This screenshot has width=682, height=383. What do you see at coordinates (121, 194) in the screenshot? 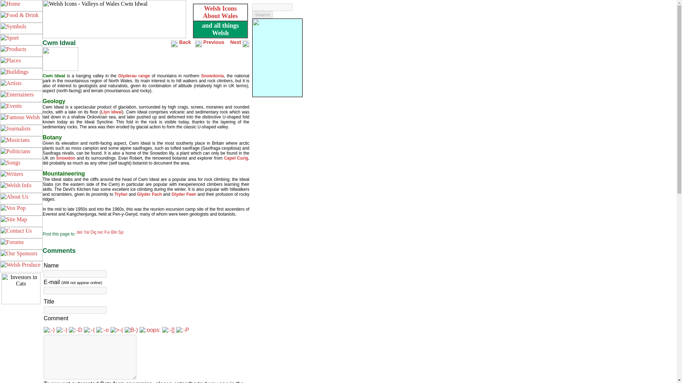
I see `Tryfan` at bounding box center [121, 194].